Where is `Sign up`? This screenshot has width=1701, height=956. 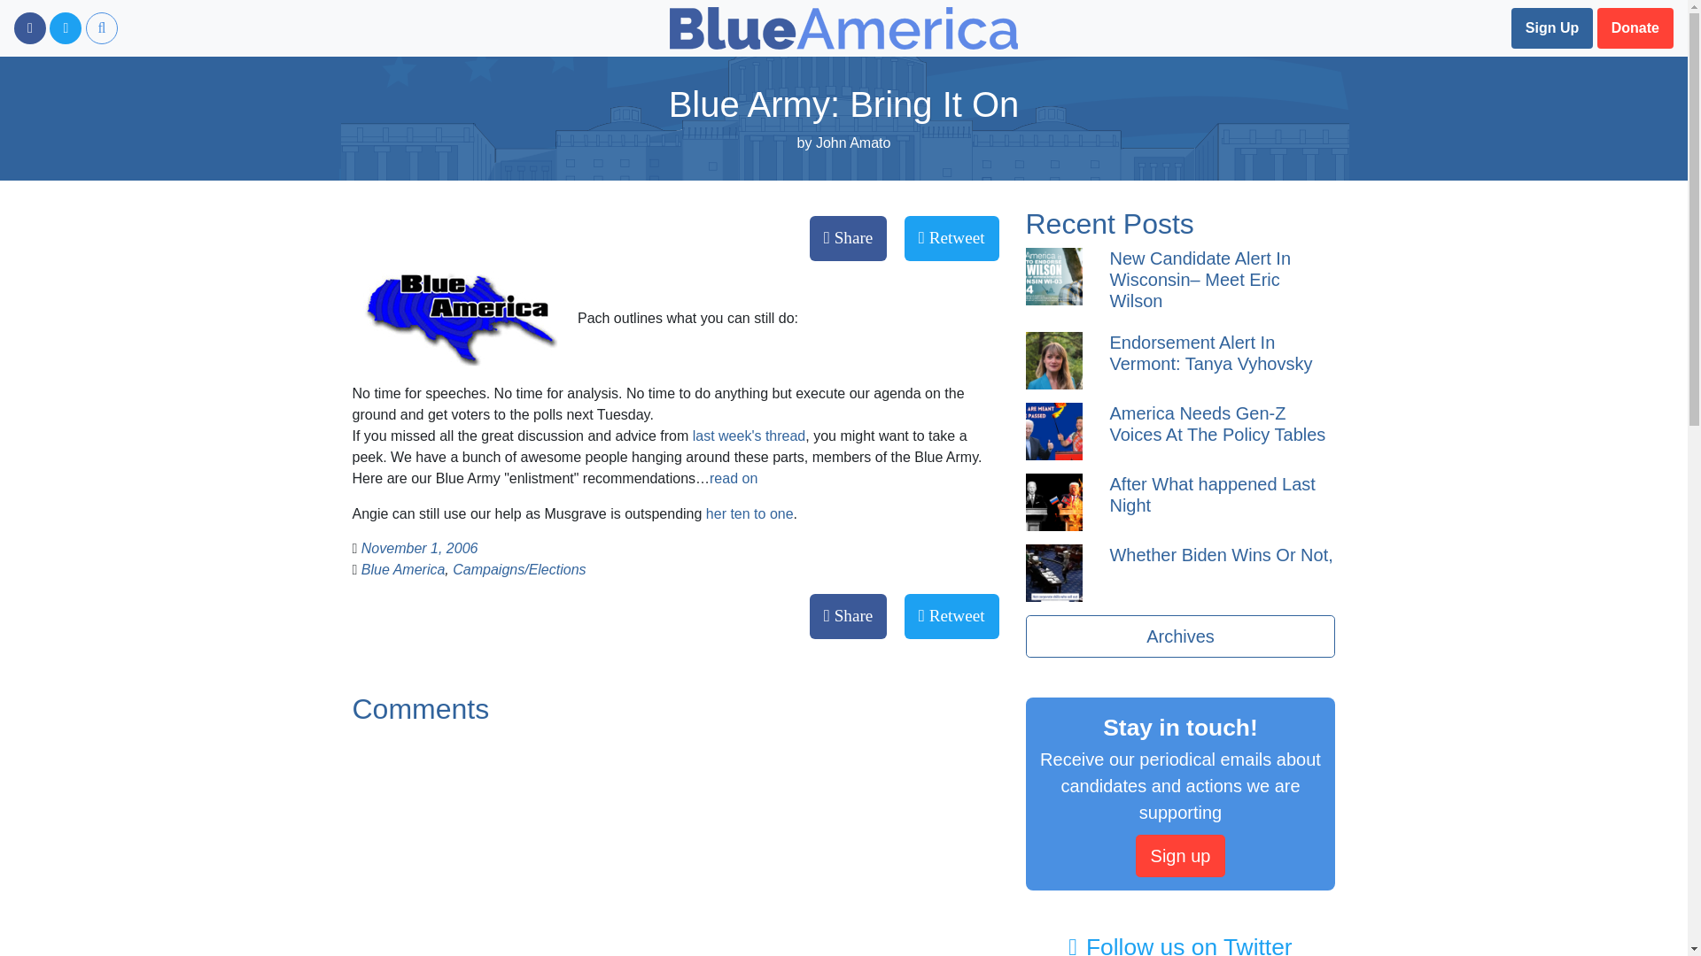
Sign up is located at coordinates (1181, 855).